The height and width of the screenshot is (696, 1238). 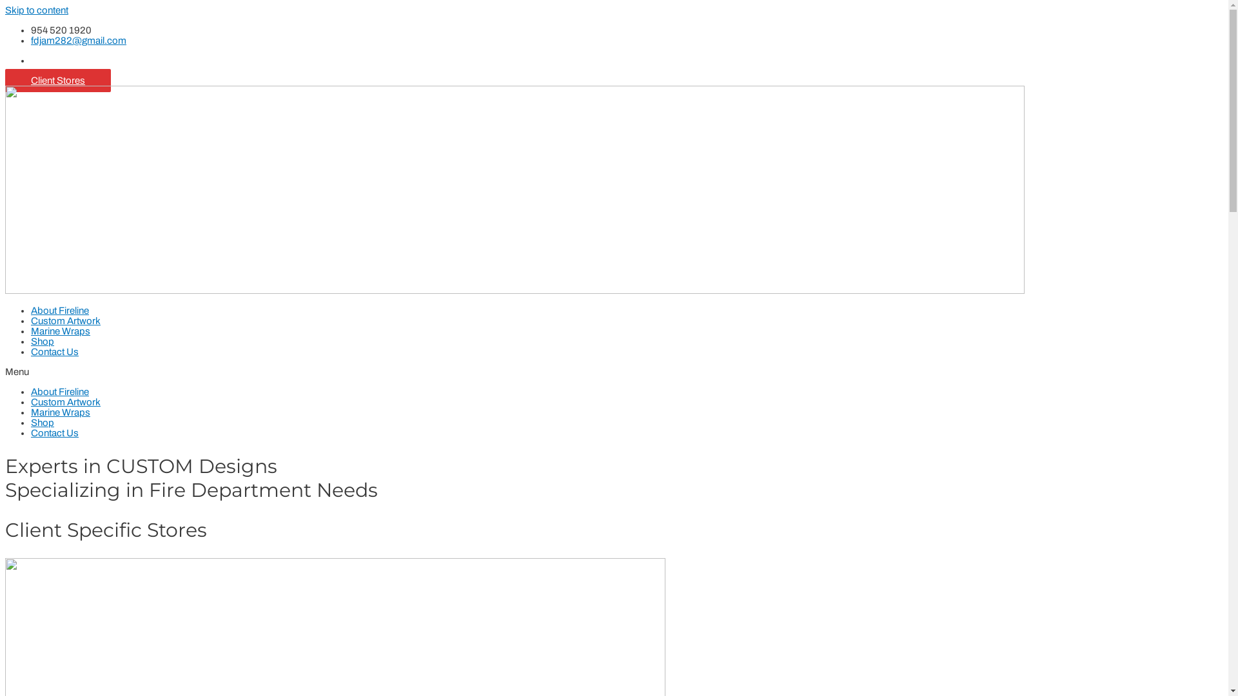 What do you see at coordinates (55, 433) in the screenshot?
I see `Contact Us` at bounding box center [55, 433].